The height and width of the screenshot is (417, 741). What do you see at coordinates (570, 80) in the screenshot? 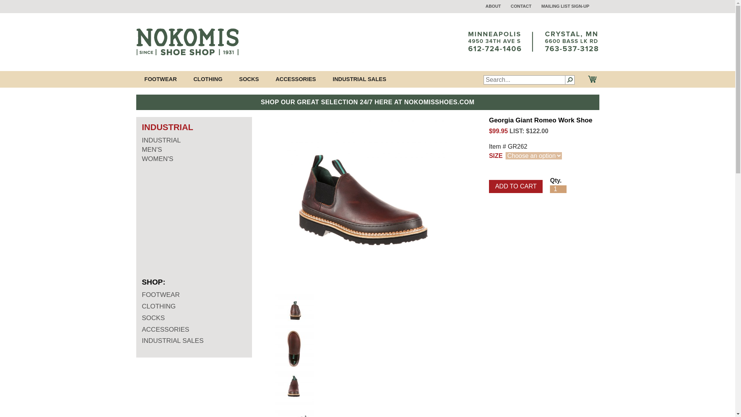
I see `Search` at bounding box center [570, 80].